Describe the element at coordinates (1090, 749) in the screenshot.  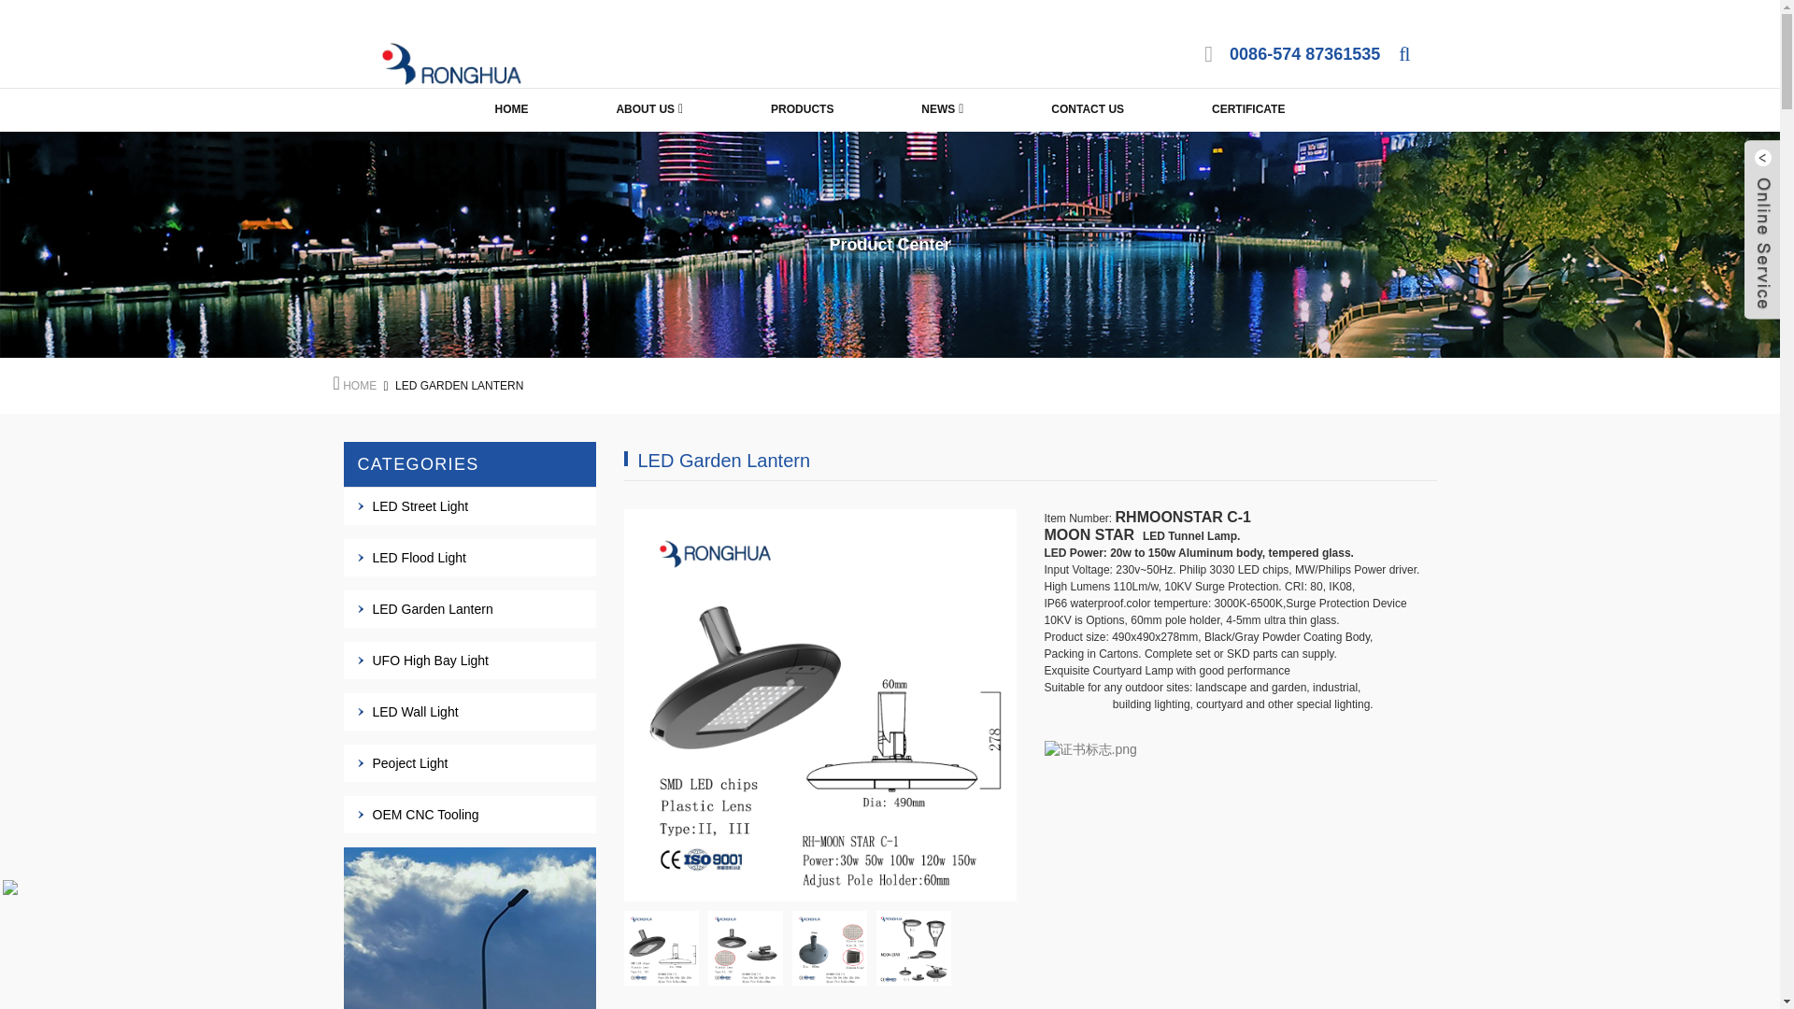
I see `1607754005465748.png` at that location.